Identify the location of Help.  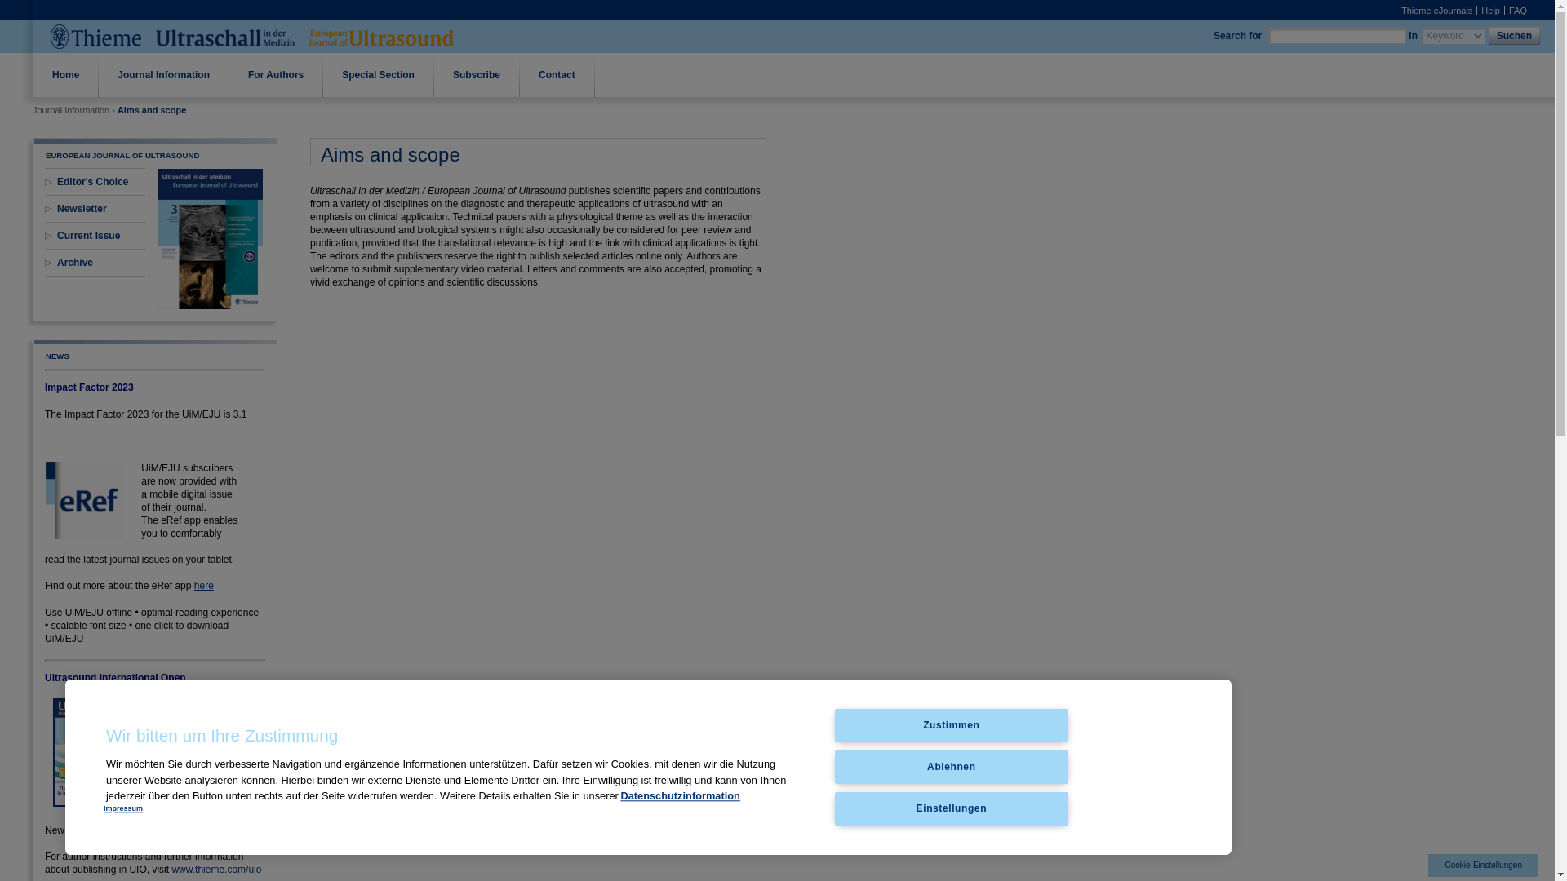
(1490, 10).